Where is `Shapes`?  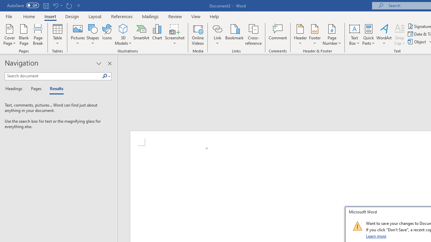 Shapes is located at coordinates (93, 34).